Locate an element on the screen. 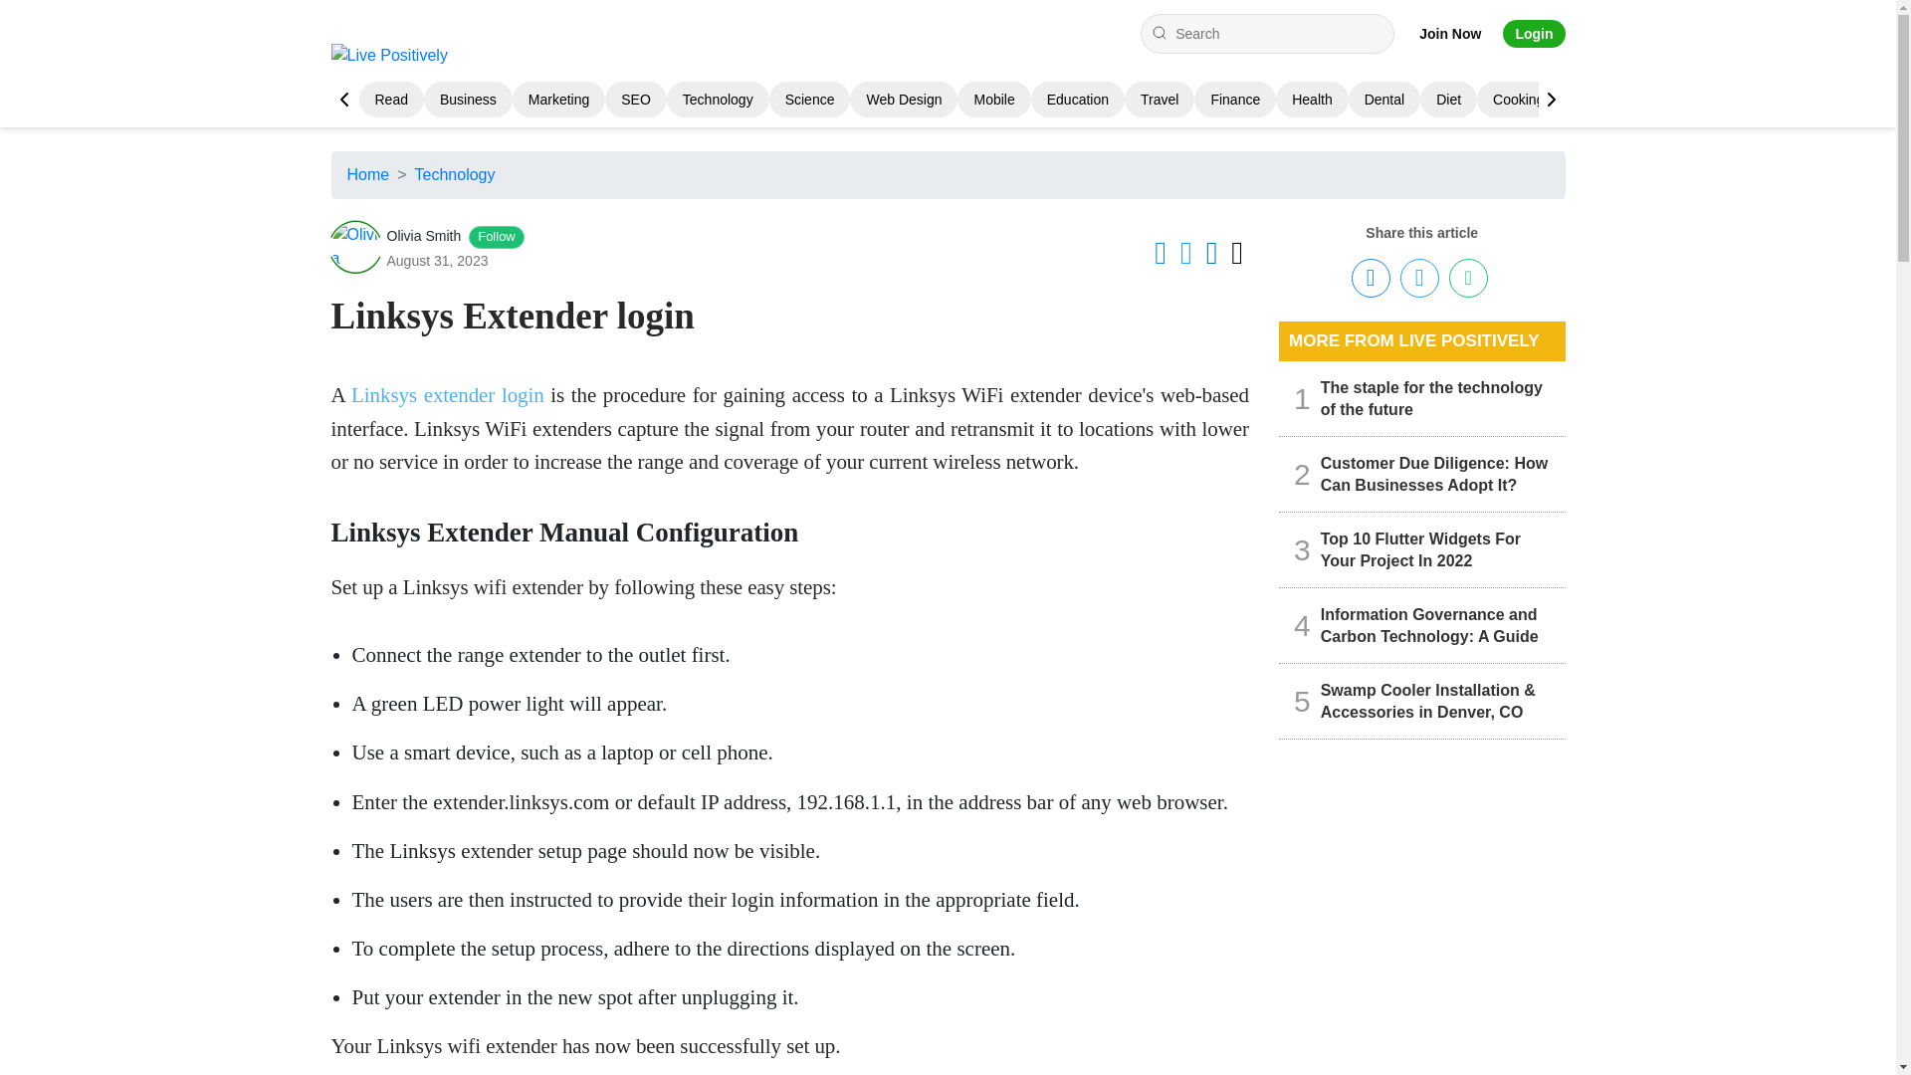 The image size is (1911, 1075). Share via Email is located at coordinates (1468, 279).